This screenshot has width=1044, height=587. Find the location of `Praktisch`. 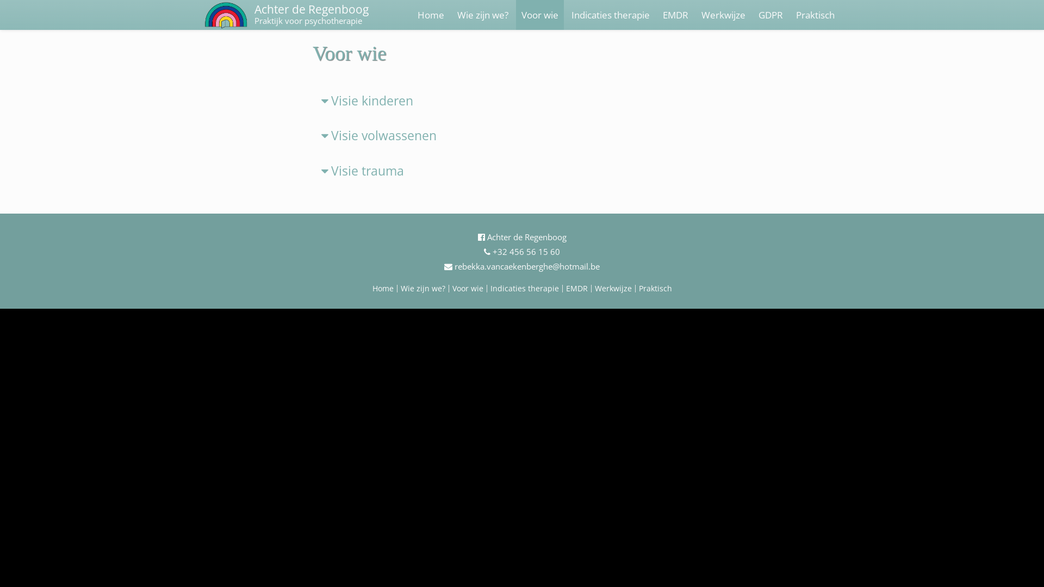

Praktisch is located at coordinates (655, 288).